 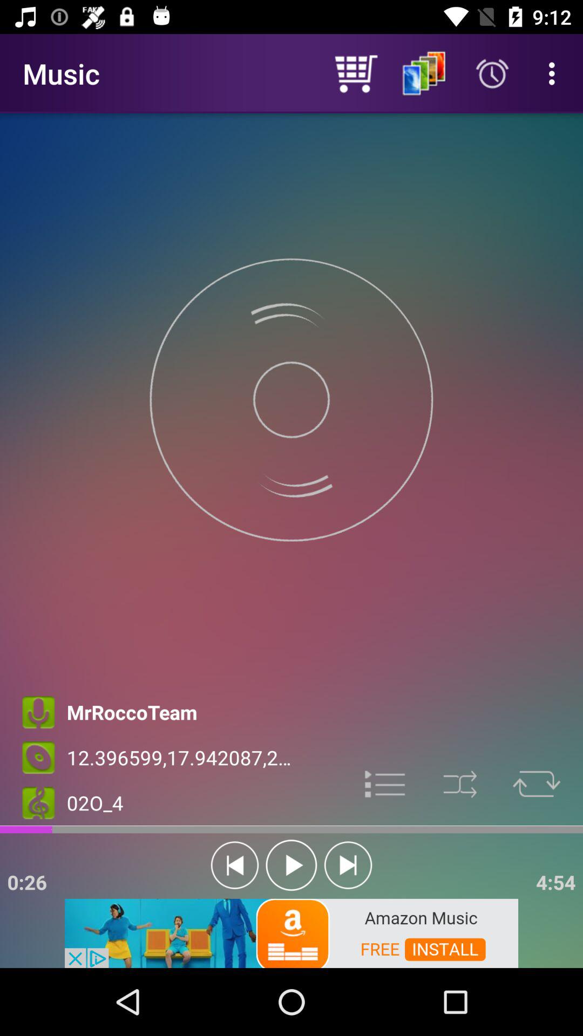 I want to click on download different app, so click(x=291, y=932).